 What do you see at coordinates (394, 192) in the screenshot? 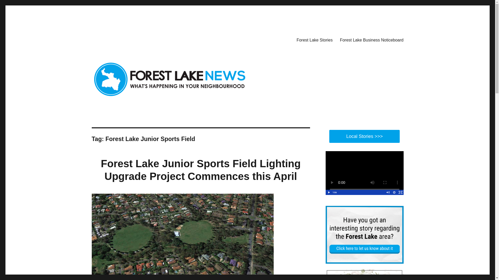
I see `Show settings menu` at bounding box center [394, 192].